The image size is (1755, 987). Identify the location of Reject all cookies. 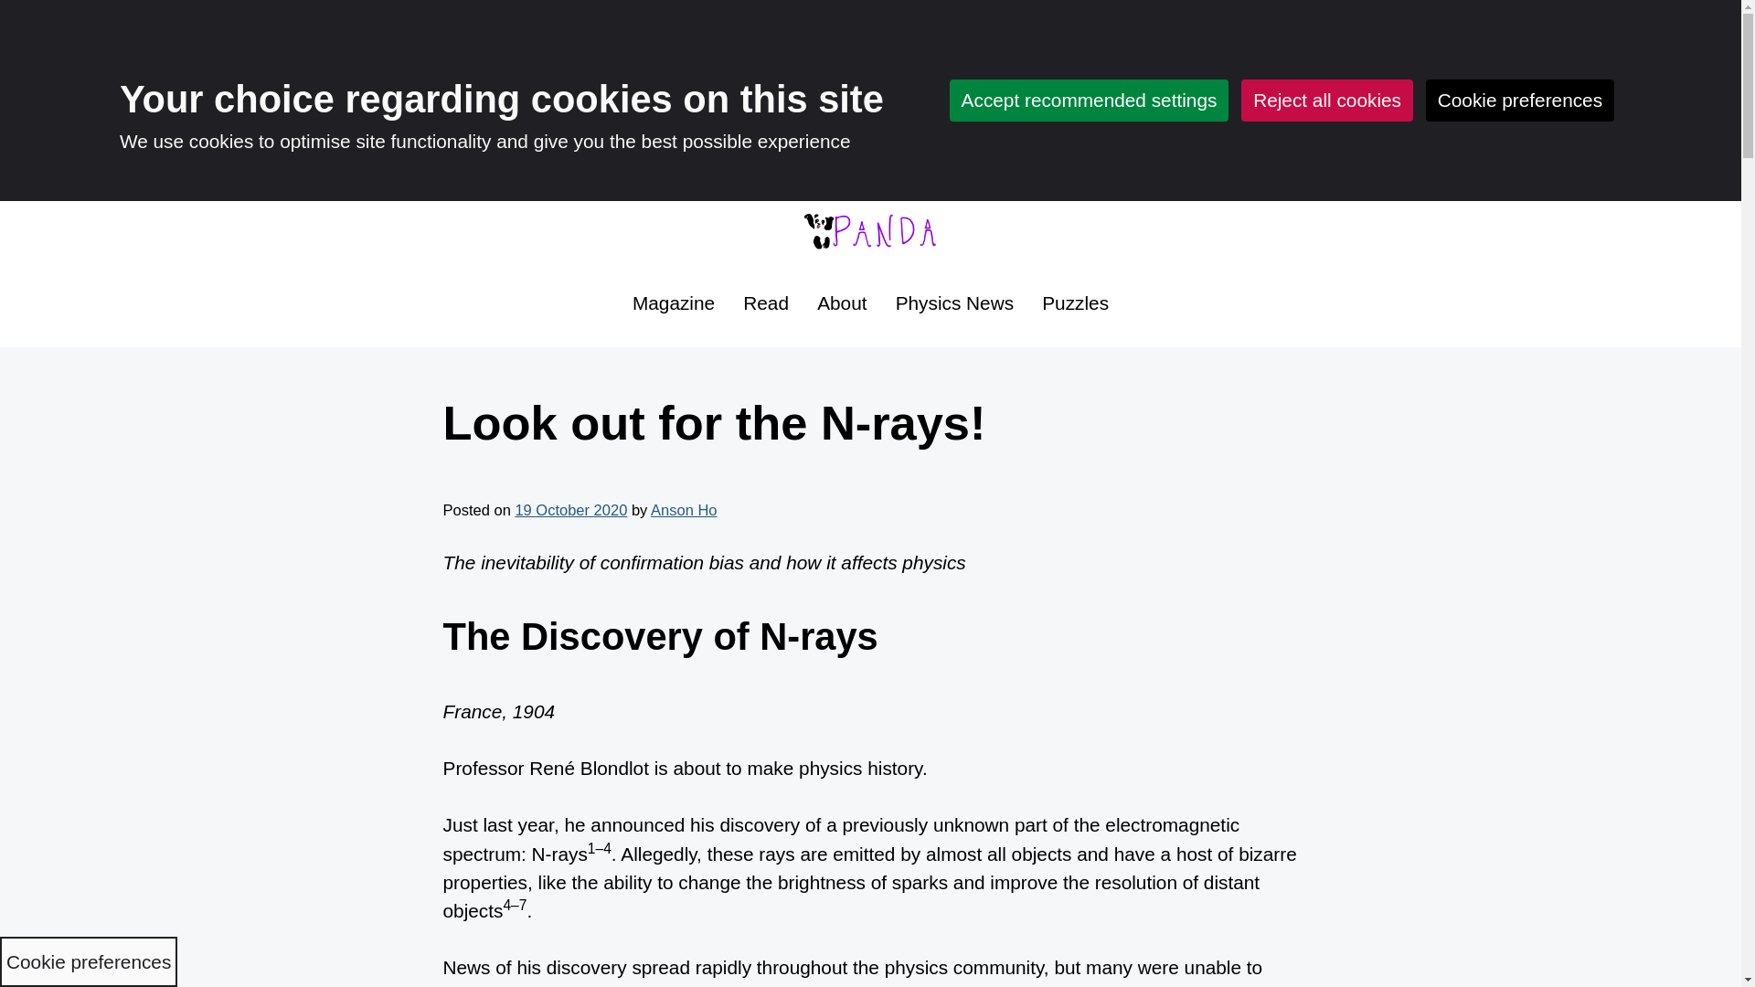
(1326, 100).